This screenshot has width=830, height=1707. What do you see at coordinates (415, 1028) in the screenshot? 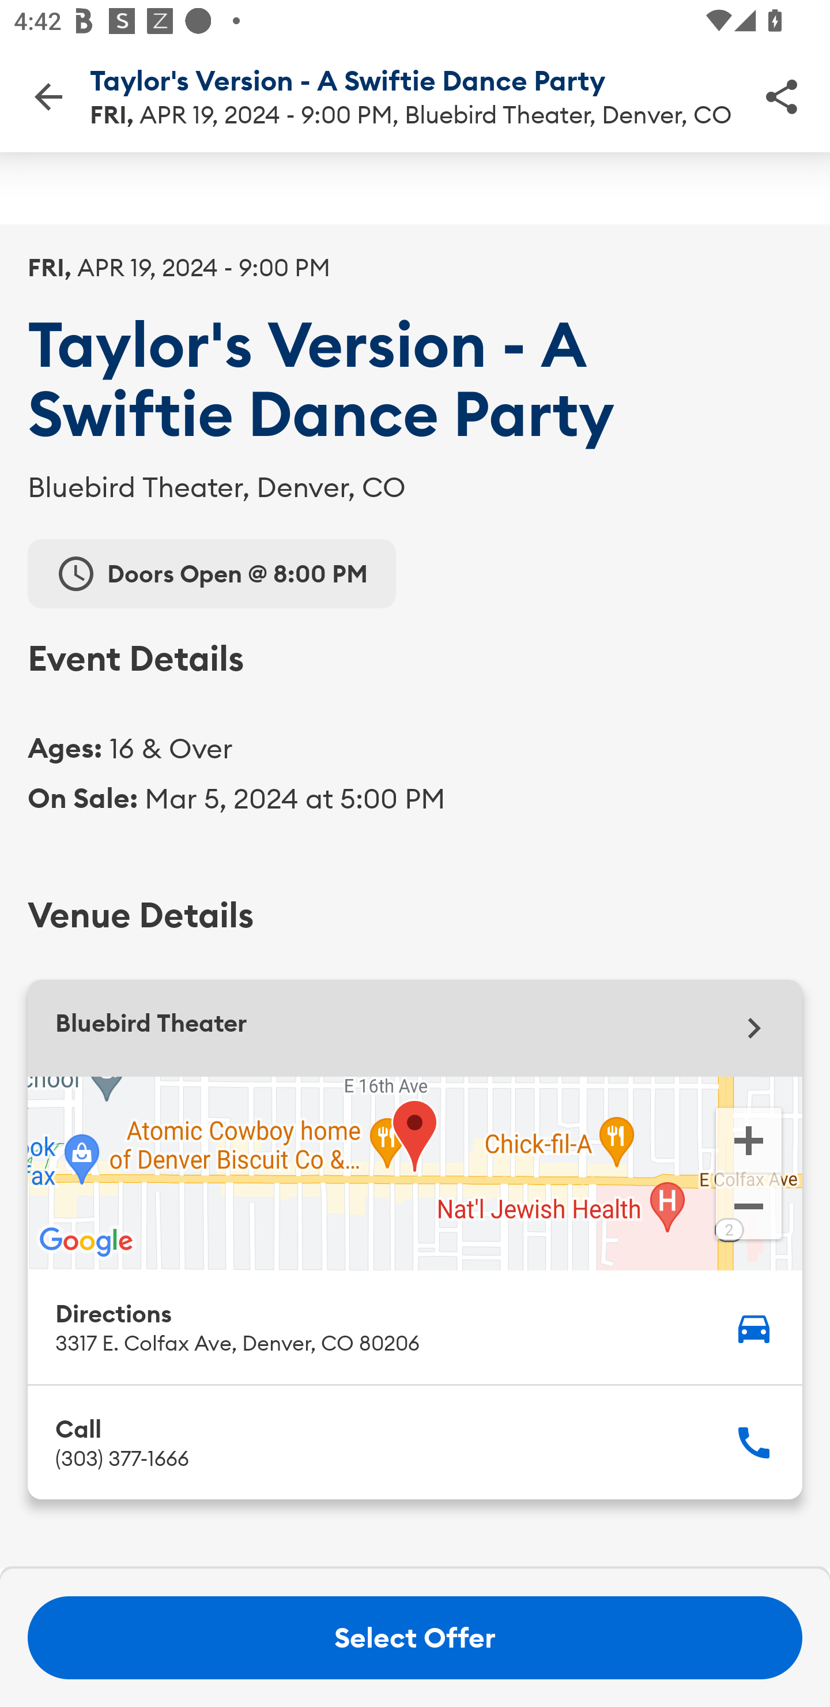
I see `Bluebird Theater` at bounding box center [415, 1028].